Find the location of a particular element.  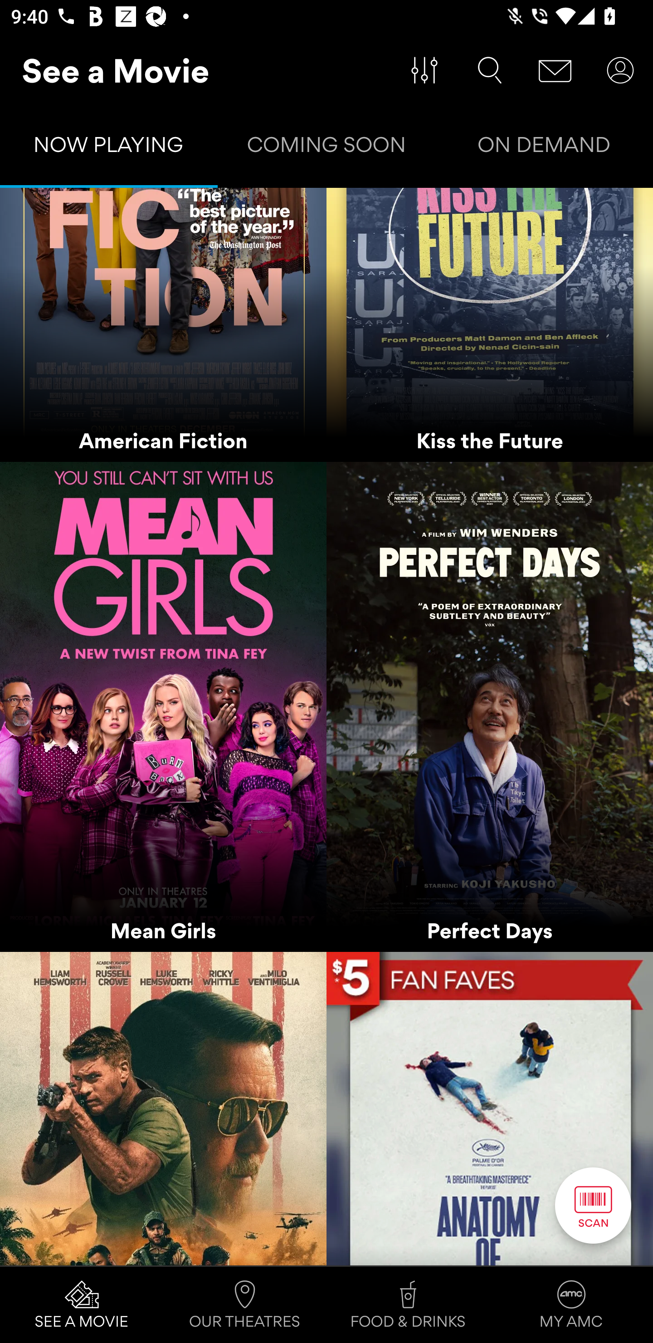

OUR THEATRES
Tab 2 of 4 is located at coordinates (245, 1305).